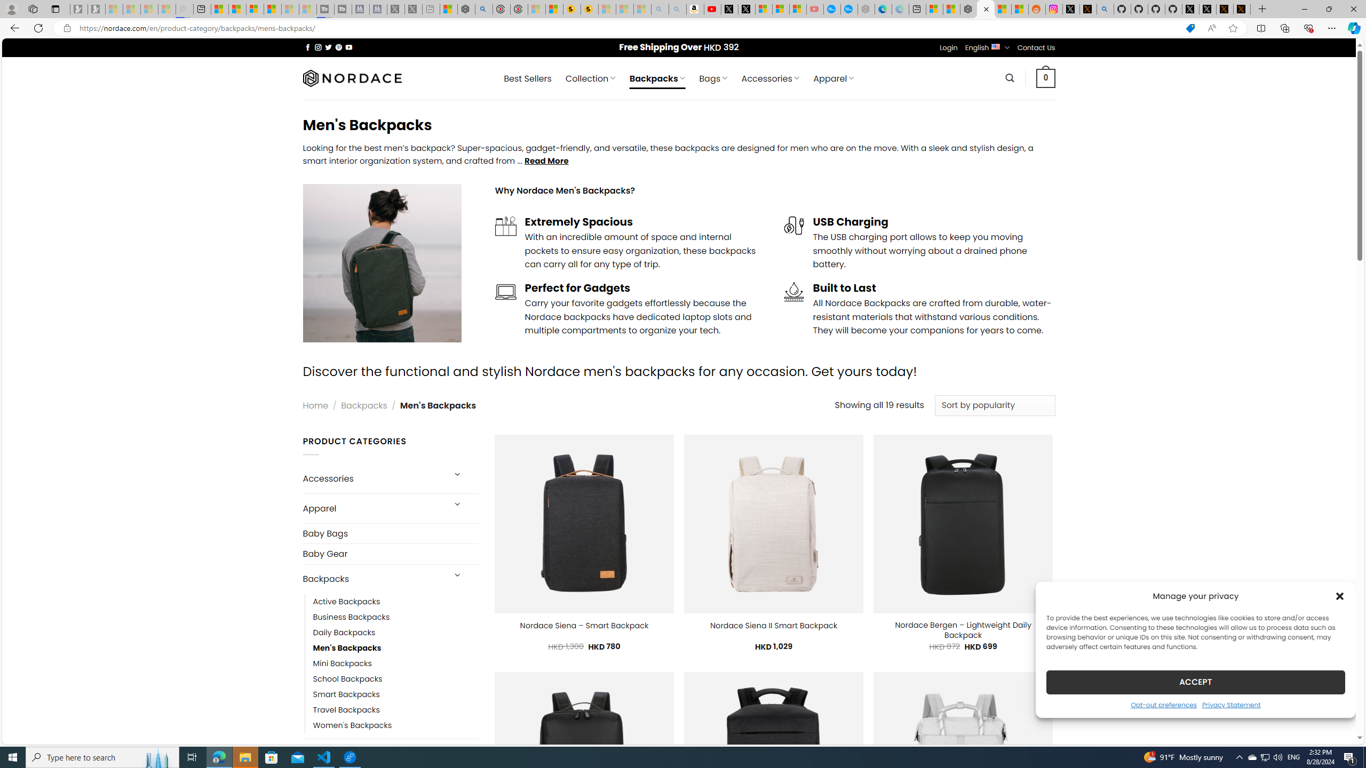  What do you see at coordinates (66, 28) in the screenshot?
I see `View site information` at bounding box center [66, 28].